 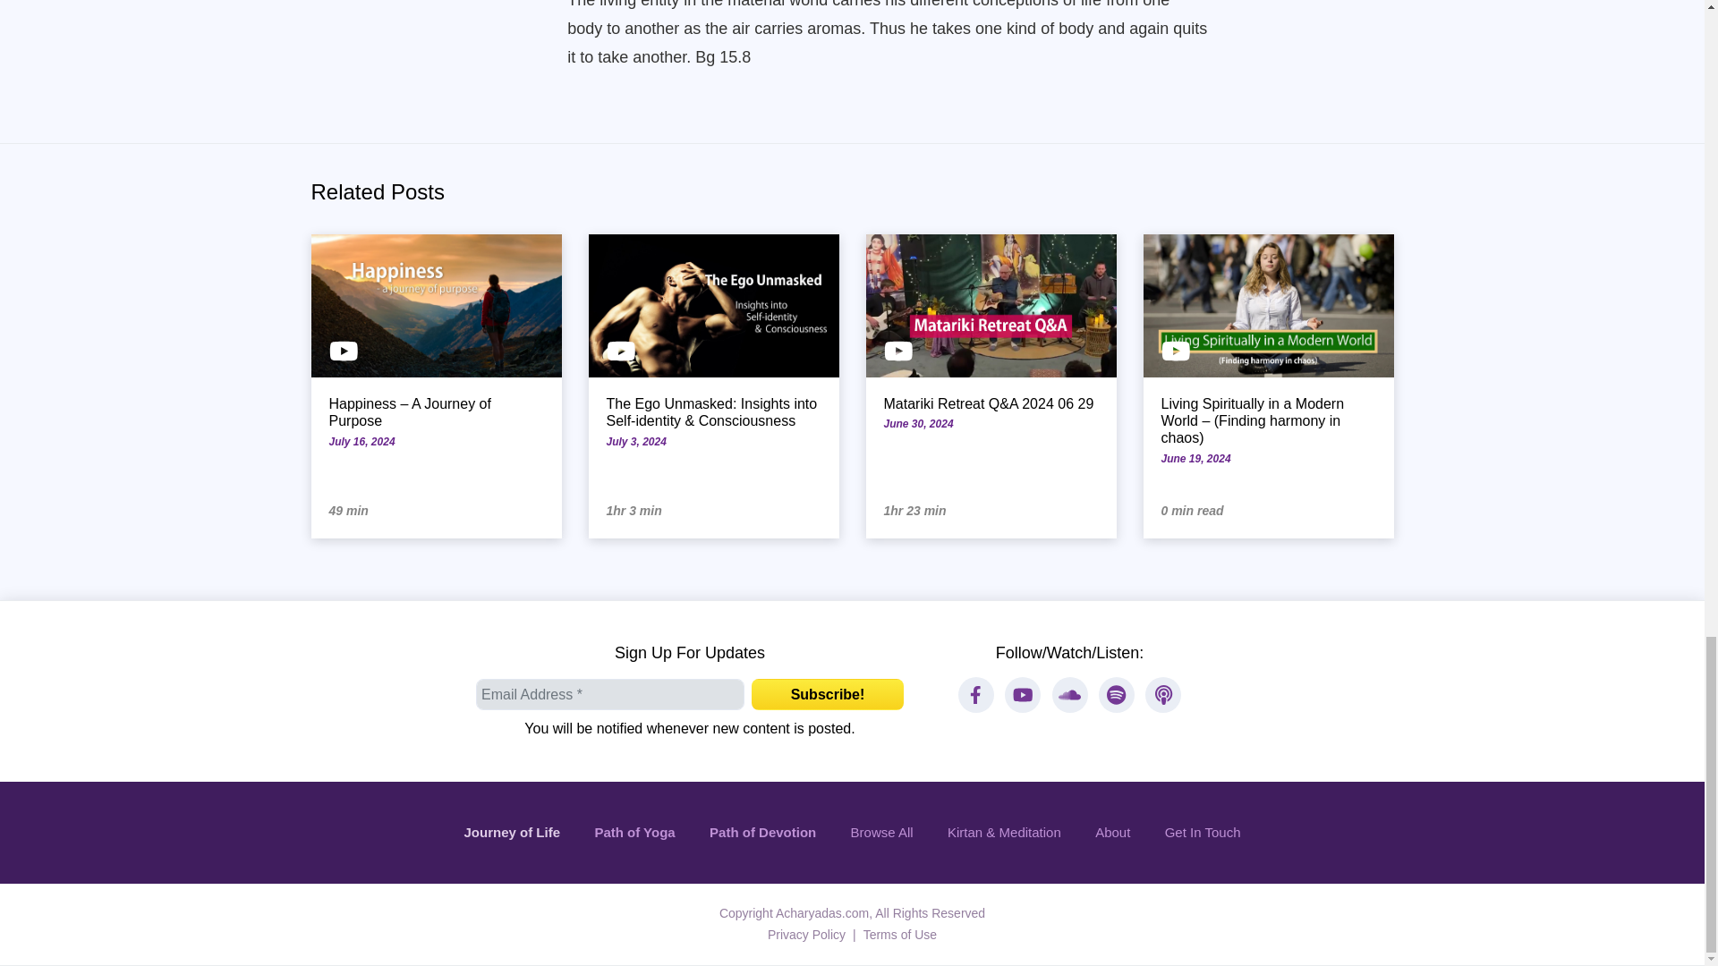 I want to click on Path of Yoga, so click(x=634, y=833).